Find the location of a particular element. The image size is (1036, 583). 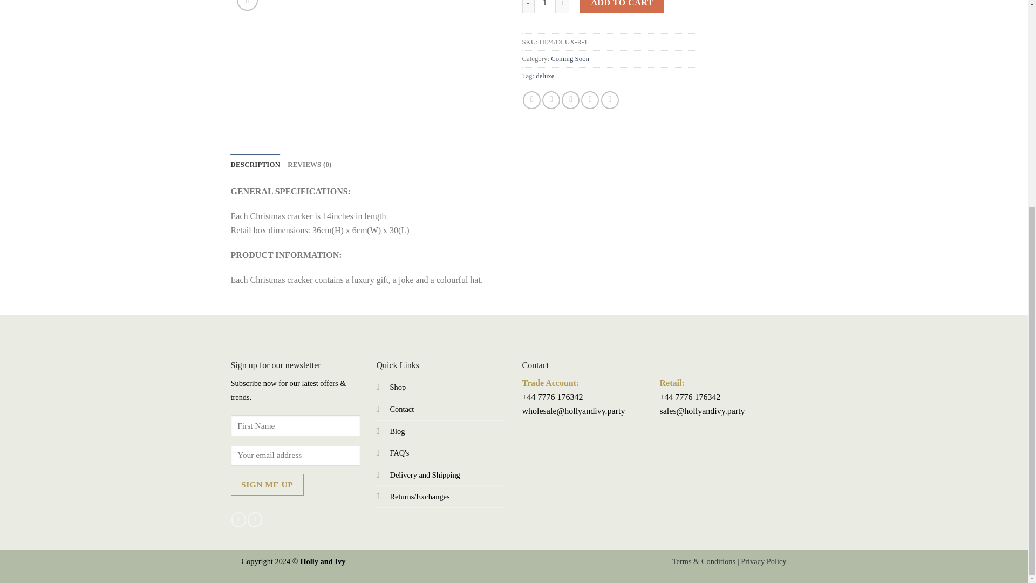

1 is located at coordinates (545, 6).